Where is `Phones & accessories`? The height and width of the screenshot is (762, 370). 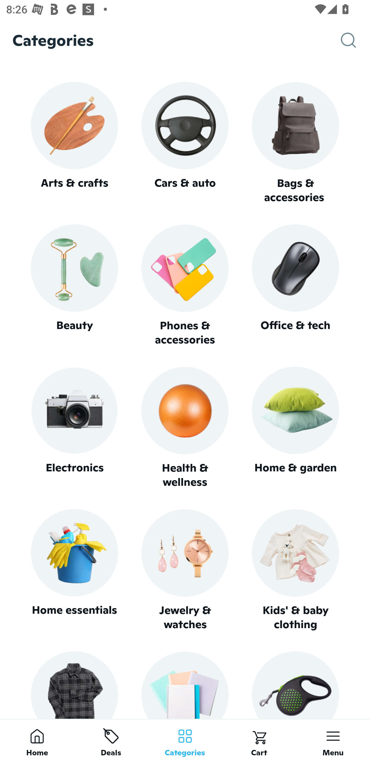
Phones & accessories is located at coordinates (185, 286).